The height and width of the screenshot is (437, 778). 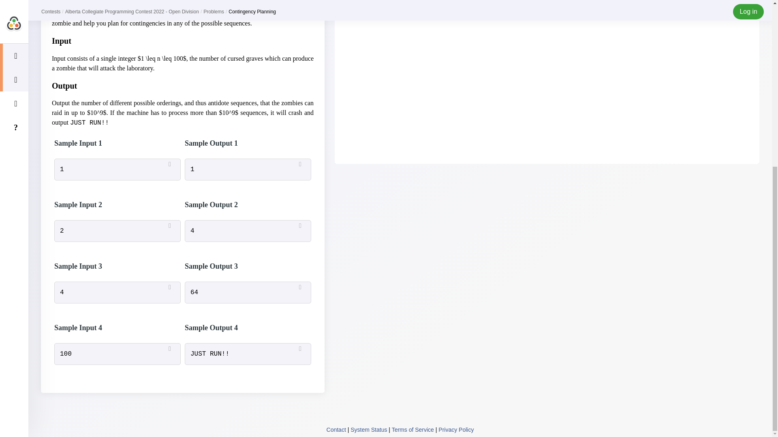 I want to click on Privacy Policy, so click(x=456, y=430).